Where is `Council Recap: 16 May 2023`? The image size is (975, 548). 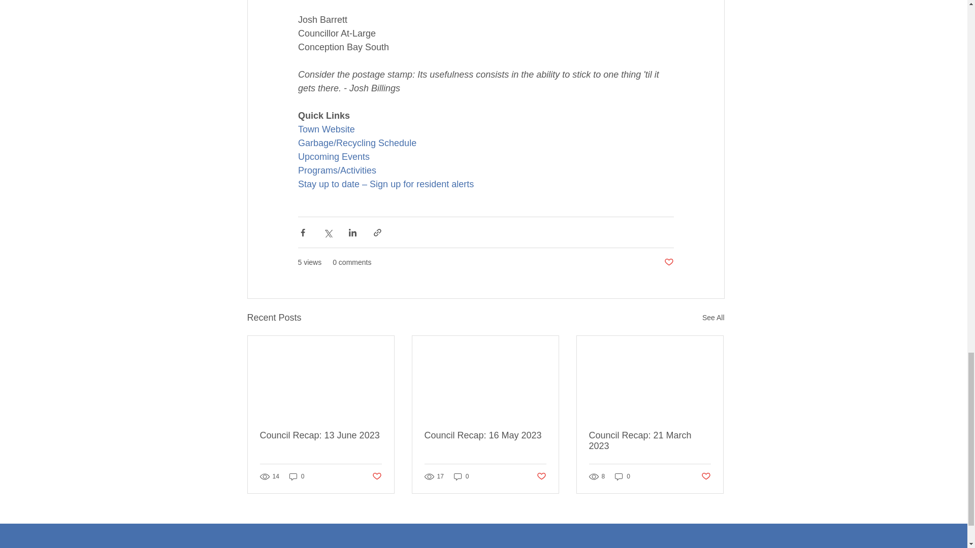
Council Recap: 16 May 2023 is located at coordinates (485, 435).